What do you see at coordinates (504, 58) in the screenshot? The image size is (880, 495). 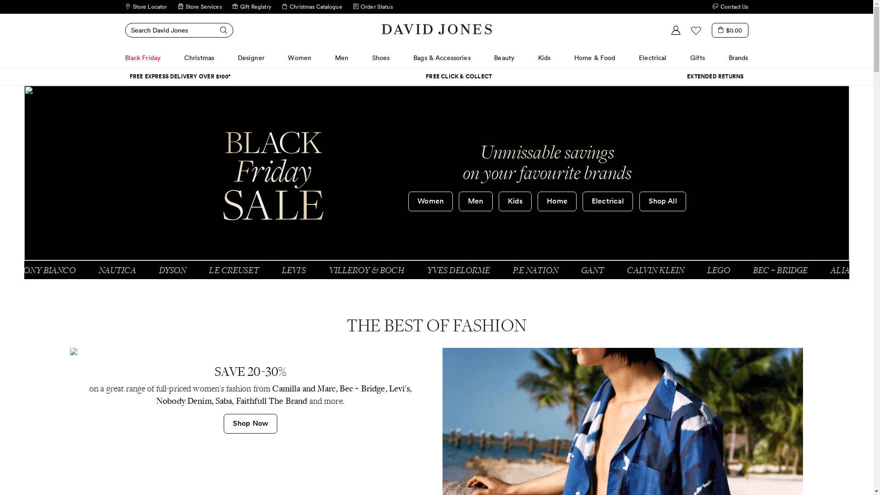 I see `Beauty` at bounding box center [504, 58].